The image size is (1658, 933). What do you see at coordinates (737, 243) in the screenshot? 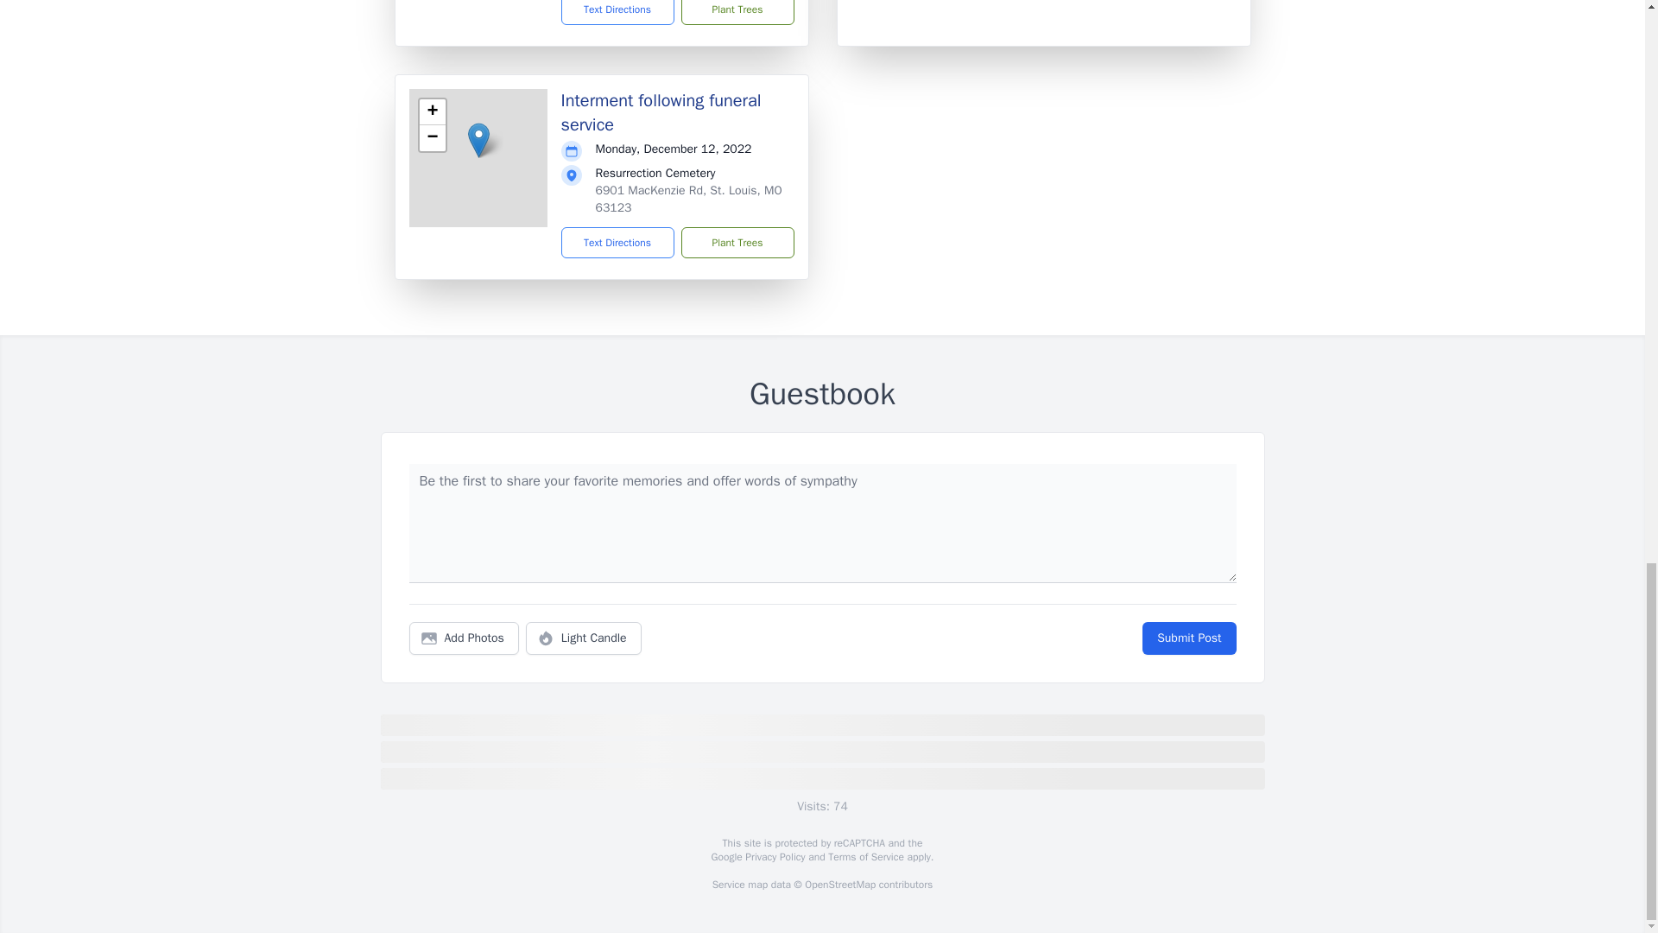
I see `Plant Trees` at bounding box center [737, 243].